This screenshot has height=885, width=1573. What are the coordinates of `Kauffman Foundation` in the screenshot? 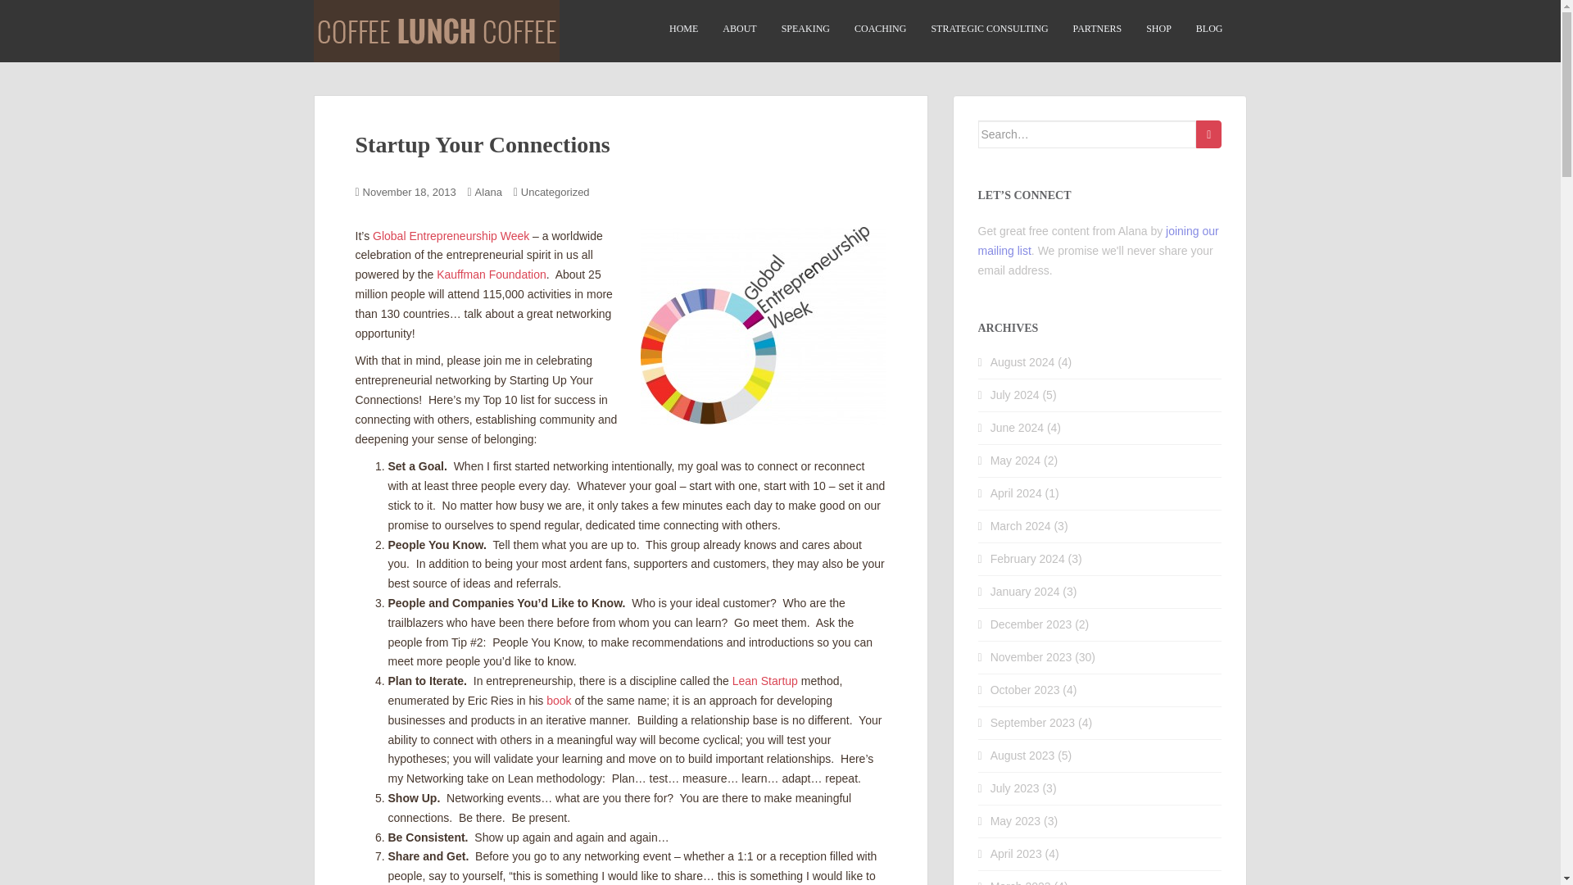 It's located at (492, 275).